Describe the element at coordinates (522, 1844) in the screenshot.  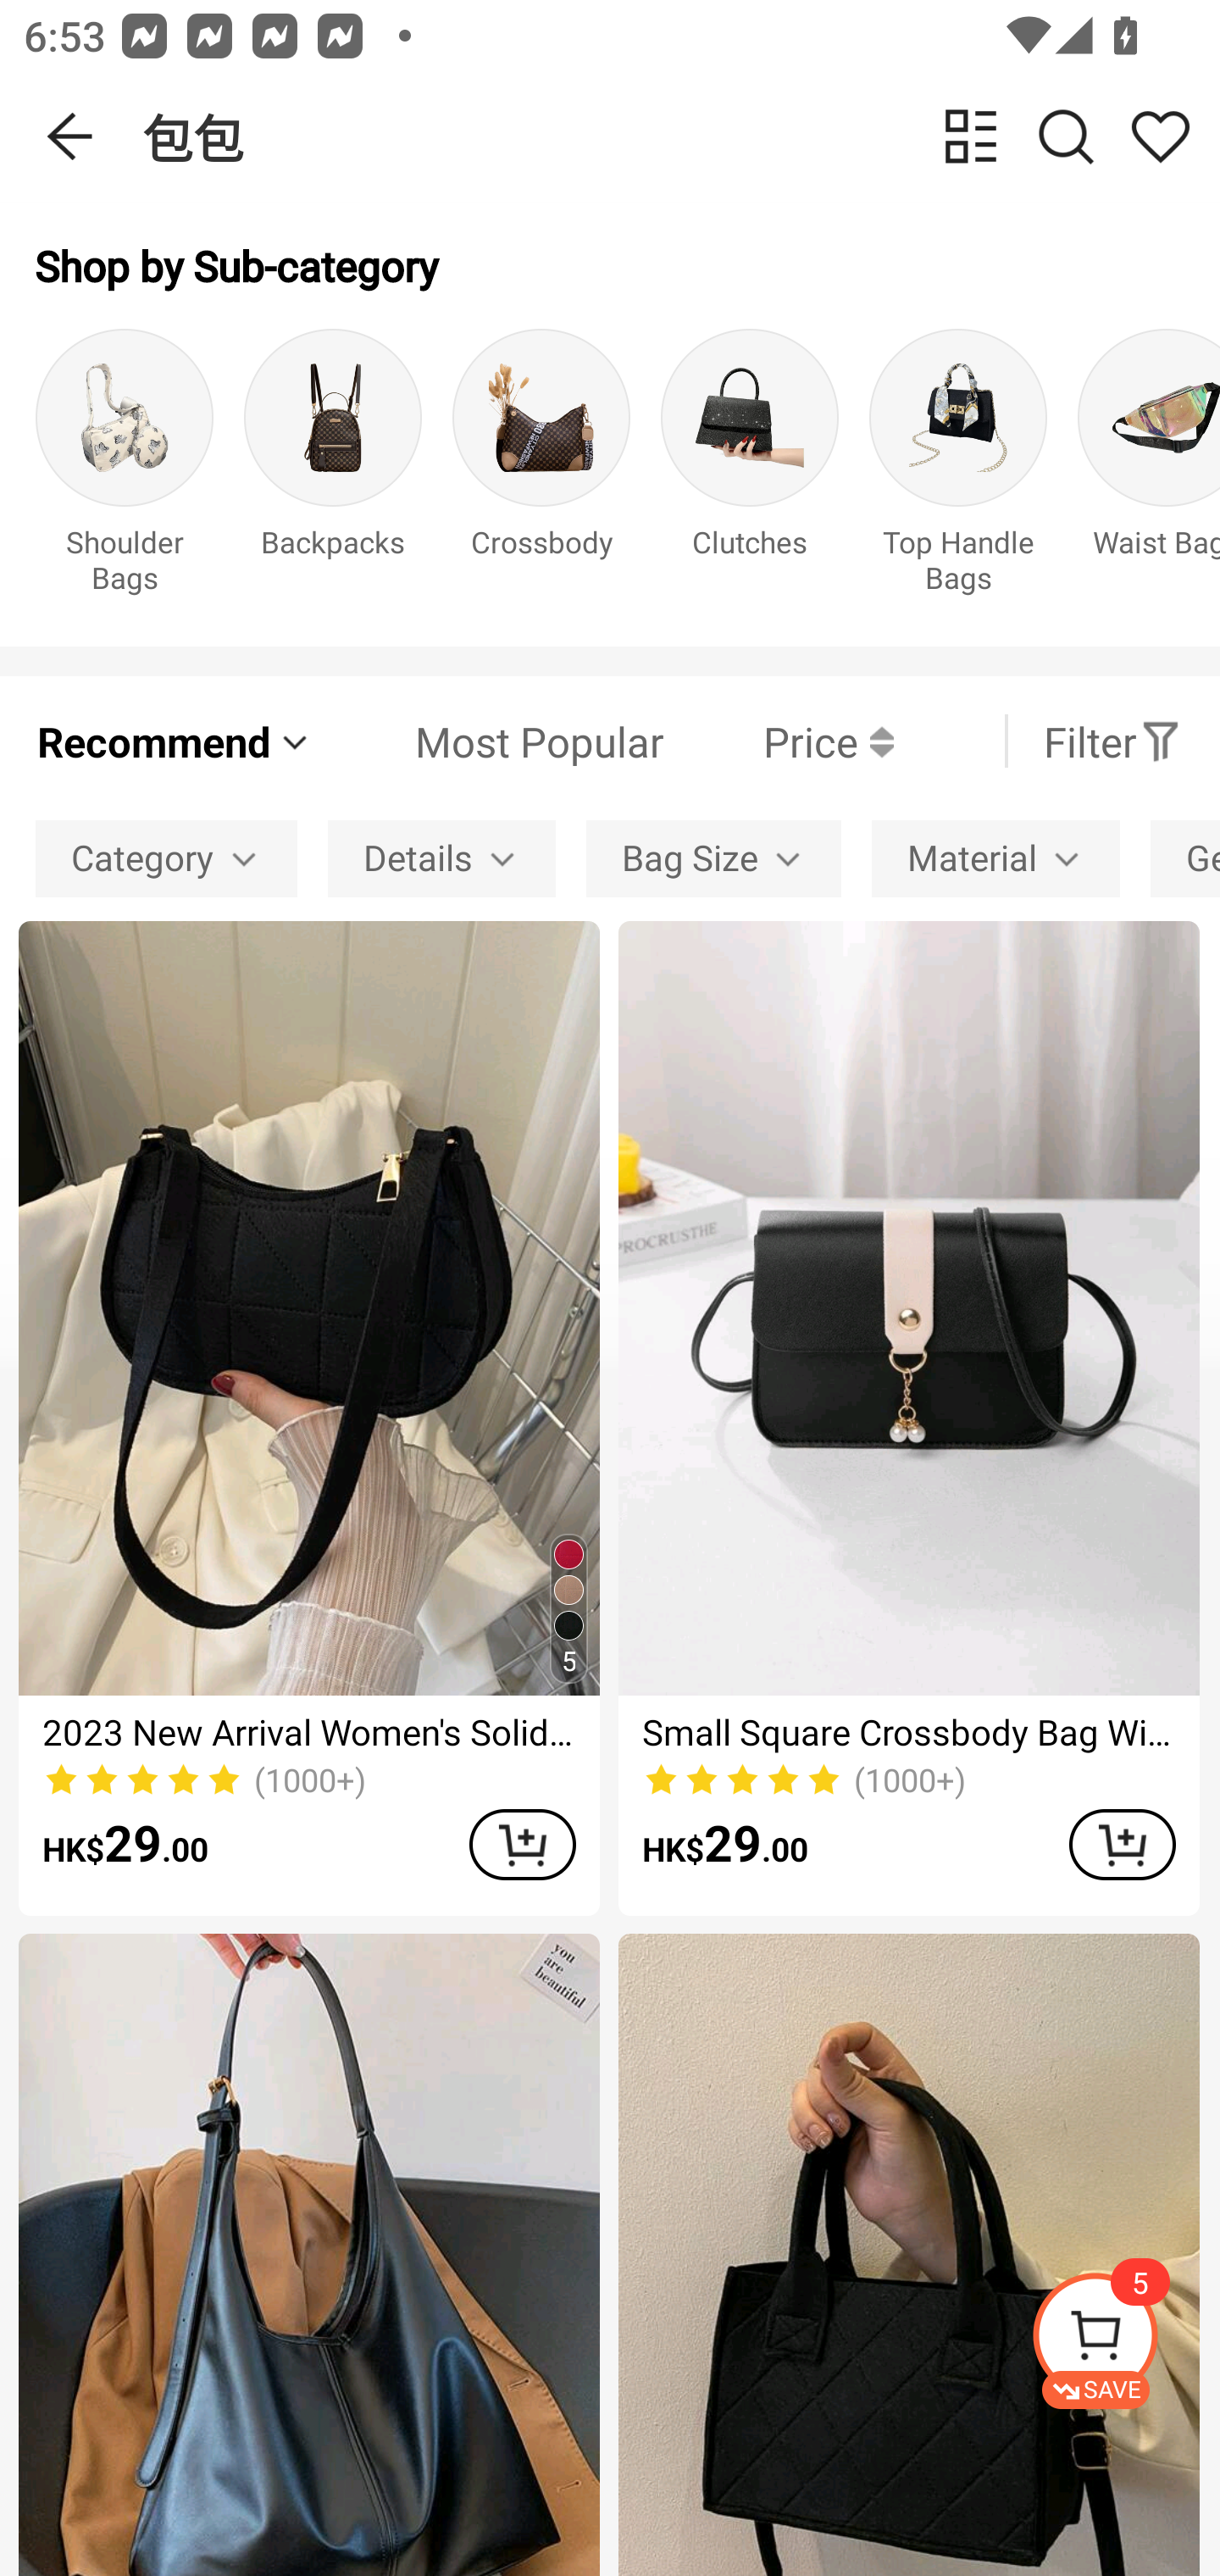
I see `ADD TO CART` at that location.